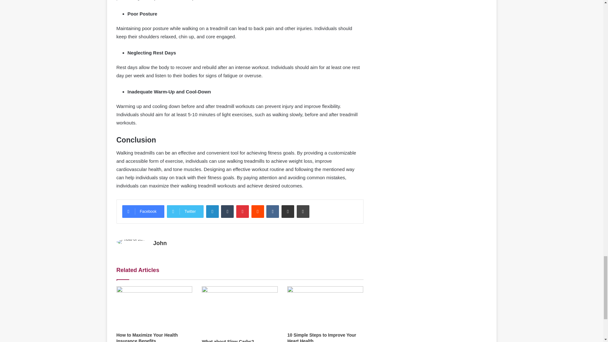 The width and height of the screenshot is (608, 342). Describe the element at coordinates (147, 337) in the screenshot. I see `How to Maximize Your Health Insurance Benefits` at that location.